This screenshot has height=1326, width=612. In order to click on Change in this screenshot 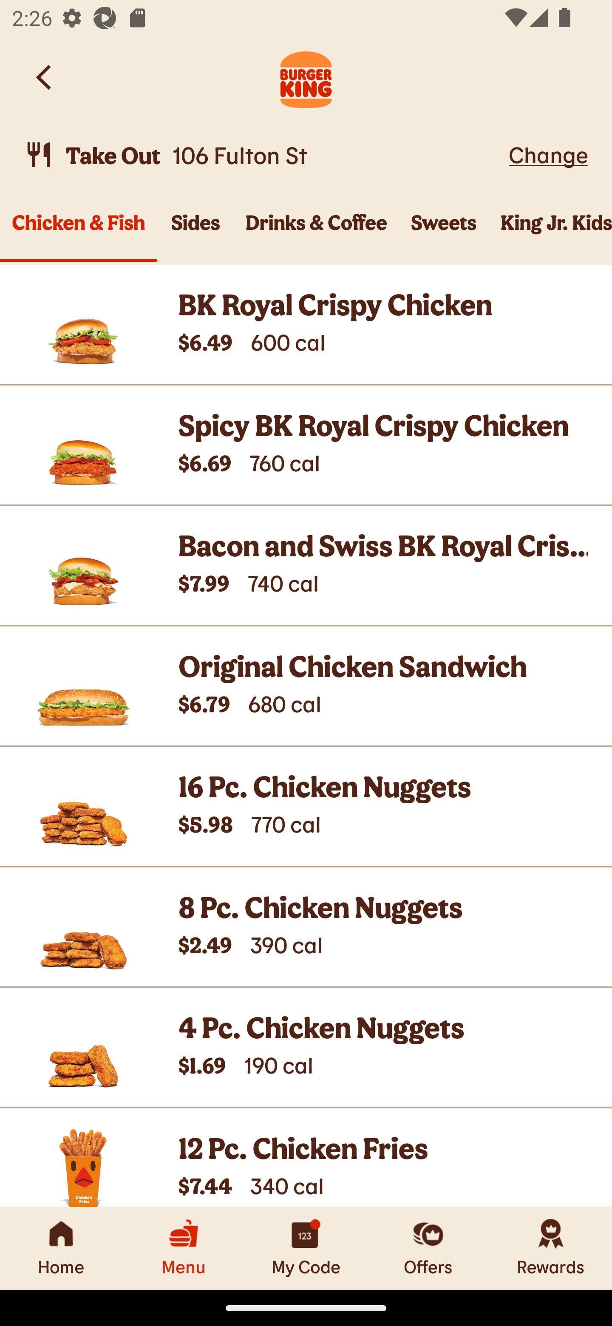, I will do `click(548, 154)`.